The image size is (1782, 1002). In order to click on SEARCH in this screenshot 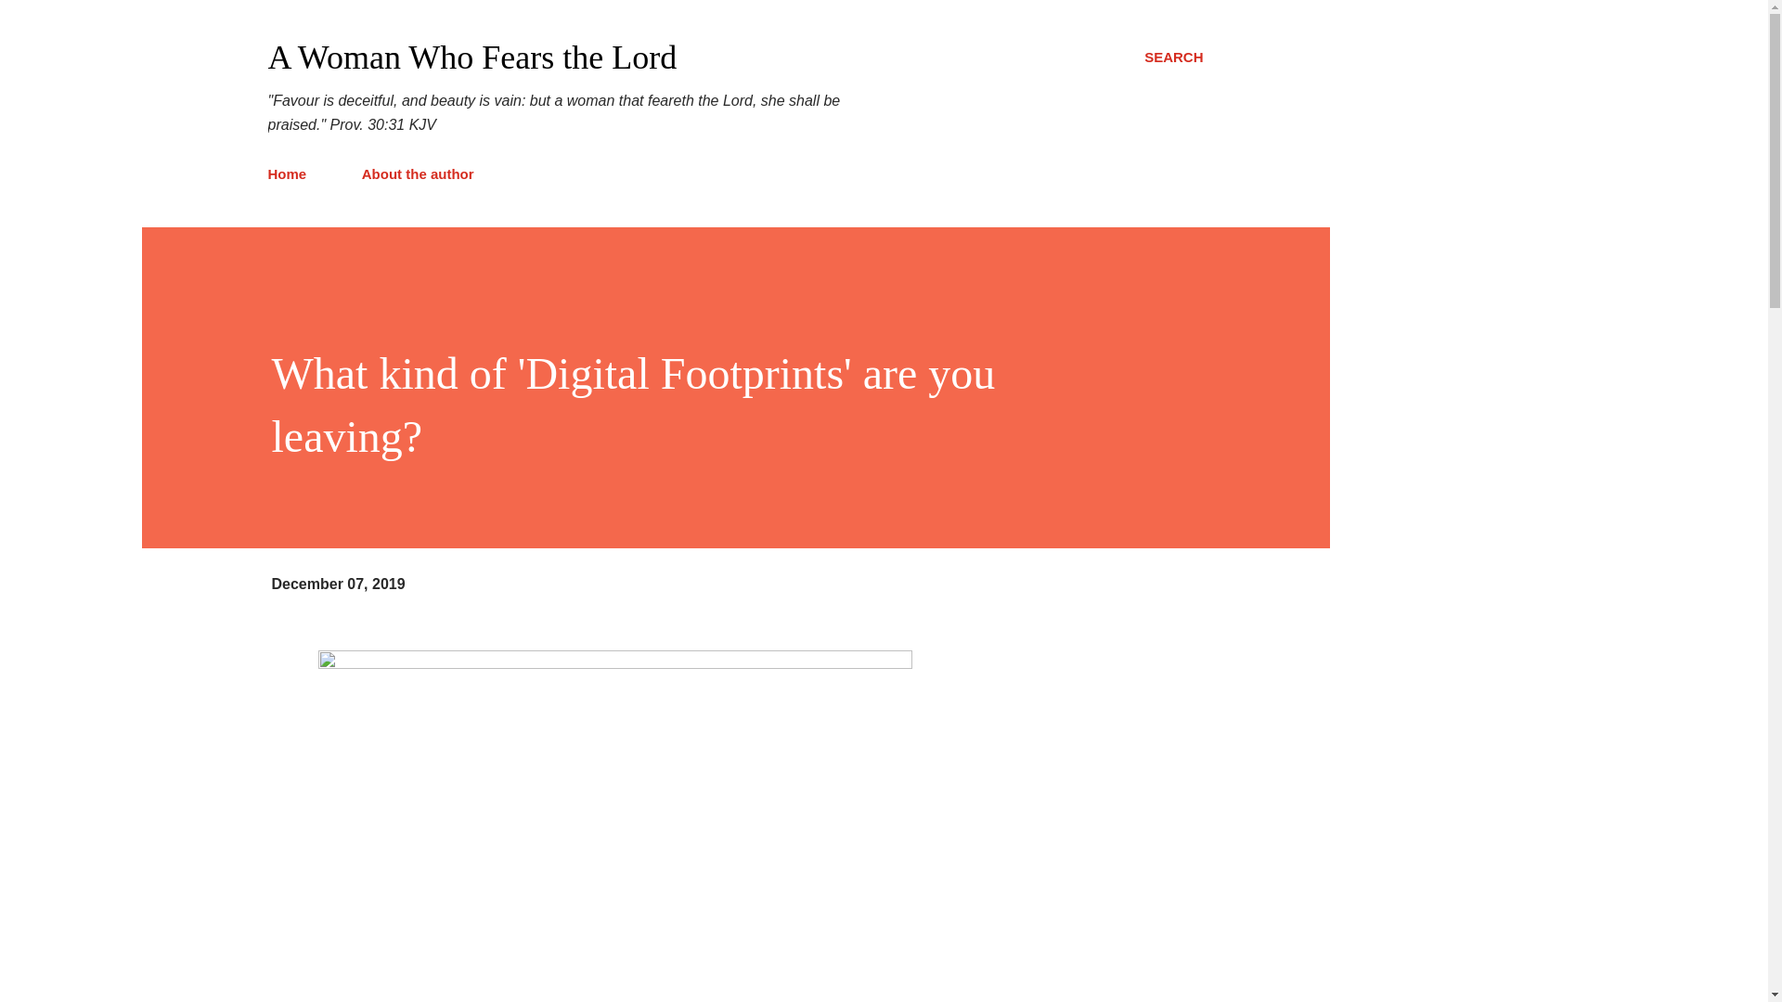, I will do `click(1173, 58)`.